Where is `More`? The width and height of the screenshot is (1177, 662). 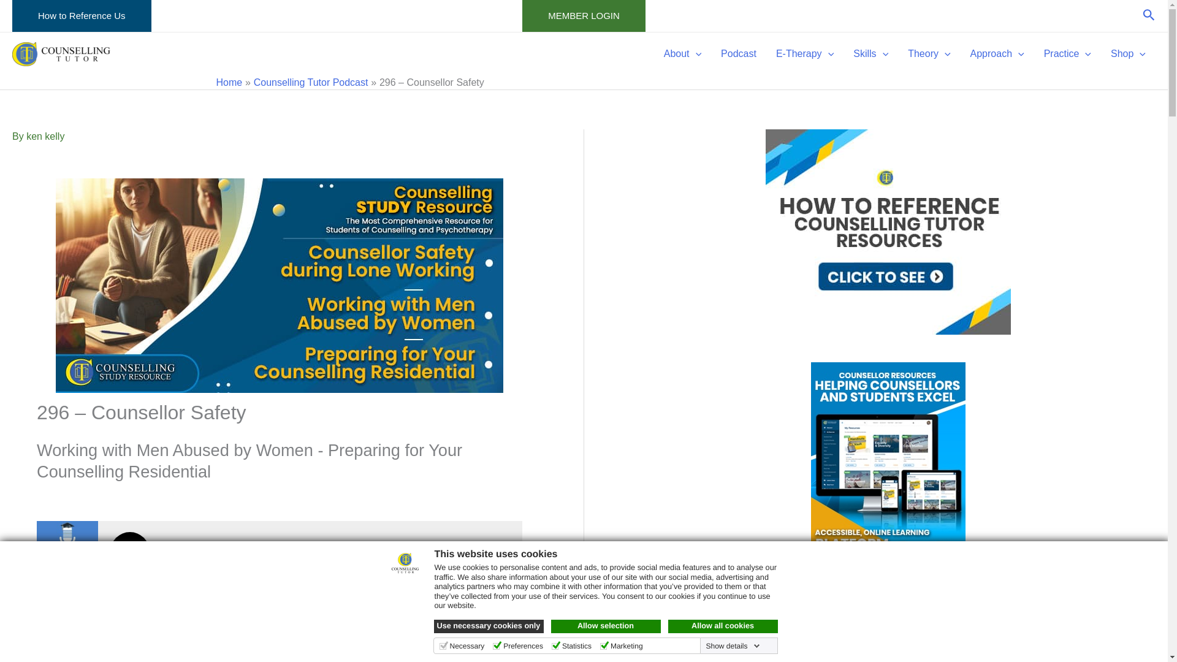 More is located at coordinates (499, 553).